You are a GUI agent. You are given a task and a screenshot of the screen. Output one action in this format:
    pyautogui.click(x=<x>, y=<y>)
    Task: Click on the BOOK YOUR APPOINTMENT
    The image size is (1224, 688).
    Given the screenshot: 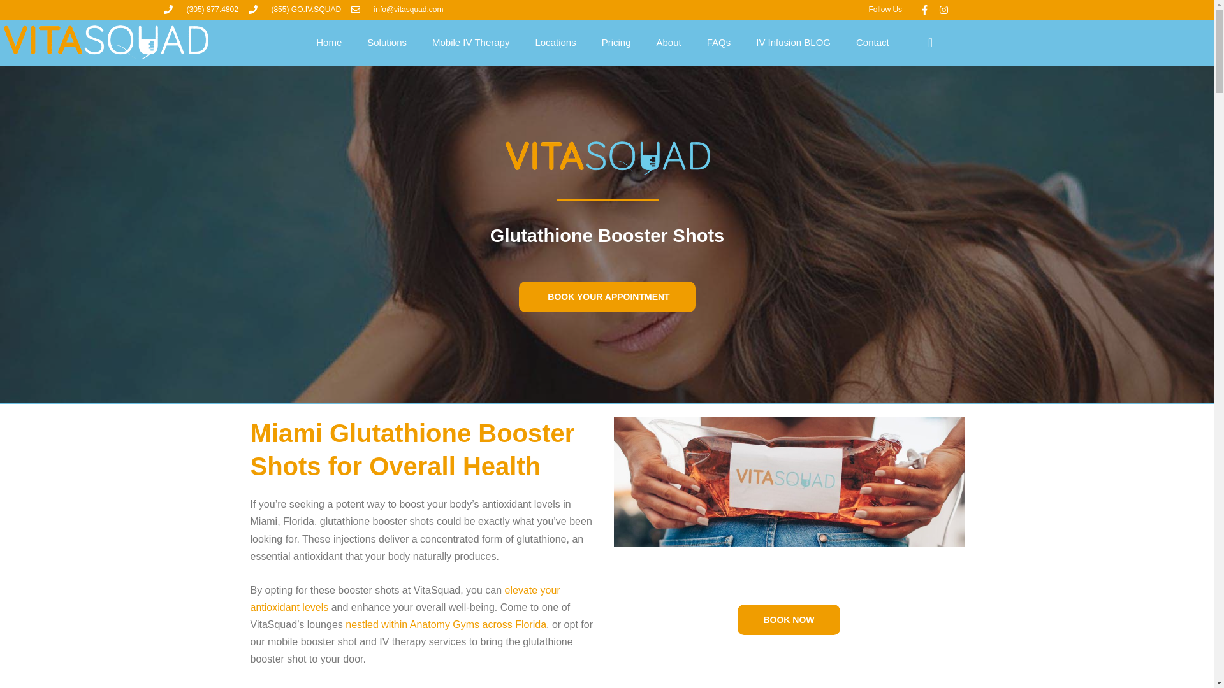 What is the action you would take?
    pyautogui.click(x=607, y=297)
    